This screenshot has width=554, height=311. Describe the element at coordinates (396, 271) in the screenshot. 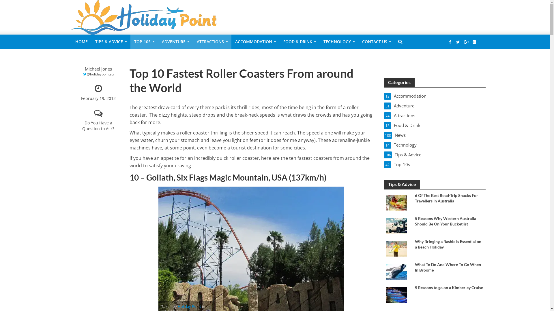

I see `What To Do And Where To Go When In Broome` at that location.